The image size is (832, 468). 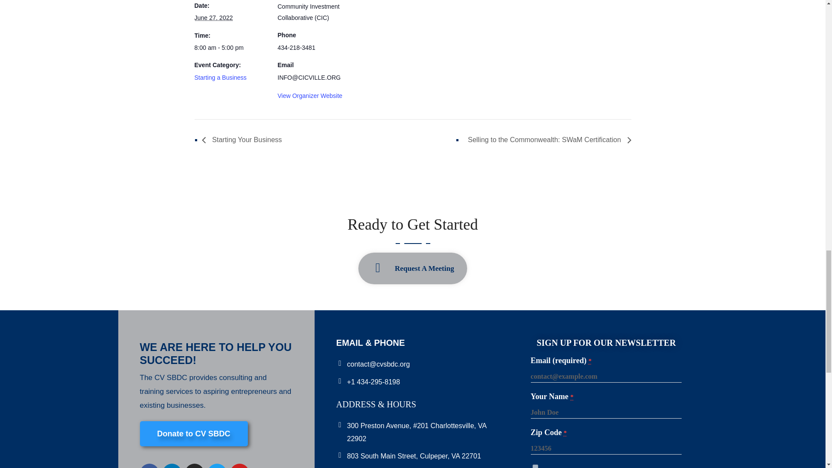 I want to click on 2022-06-27, so click(x=231, y=48).